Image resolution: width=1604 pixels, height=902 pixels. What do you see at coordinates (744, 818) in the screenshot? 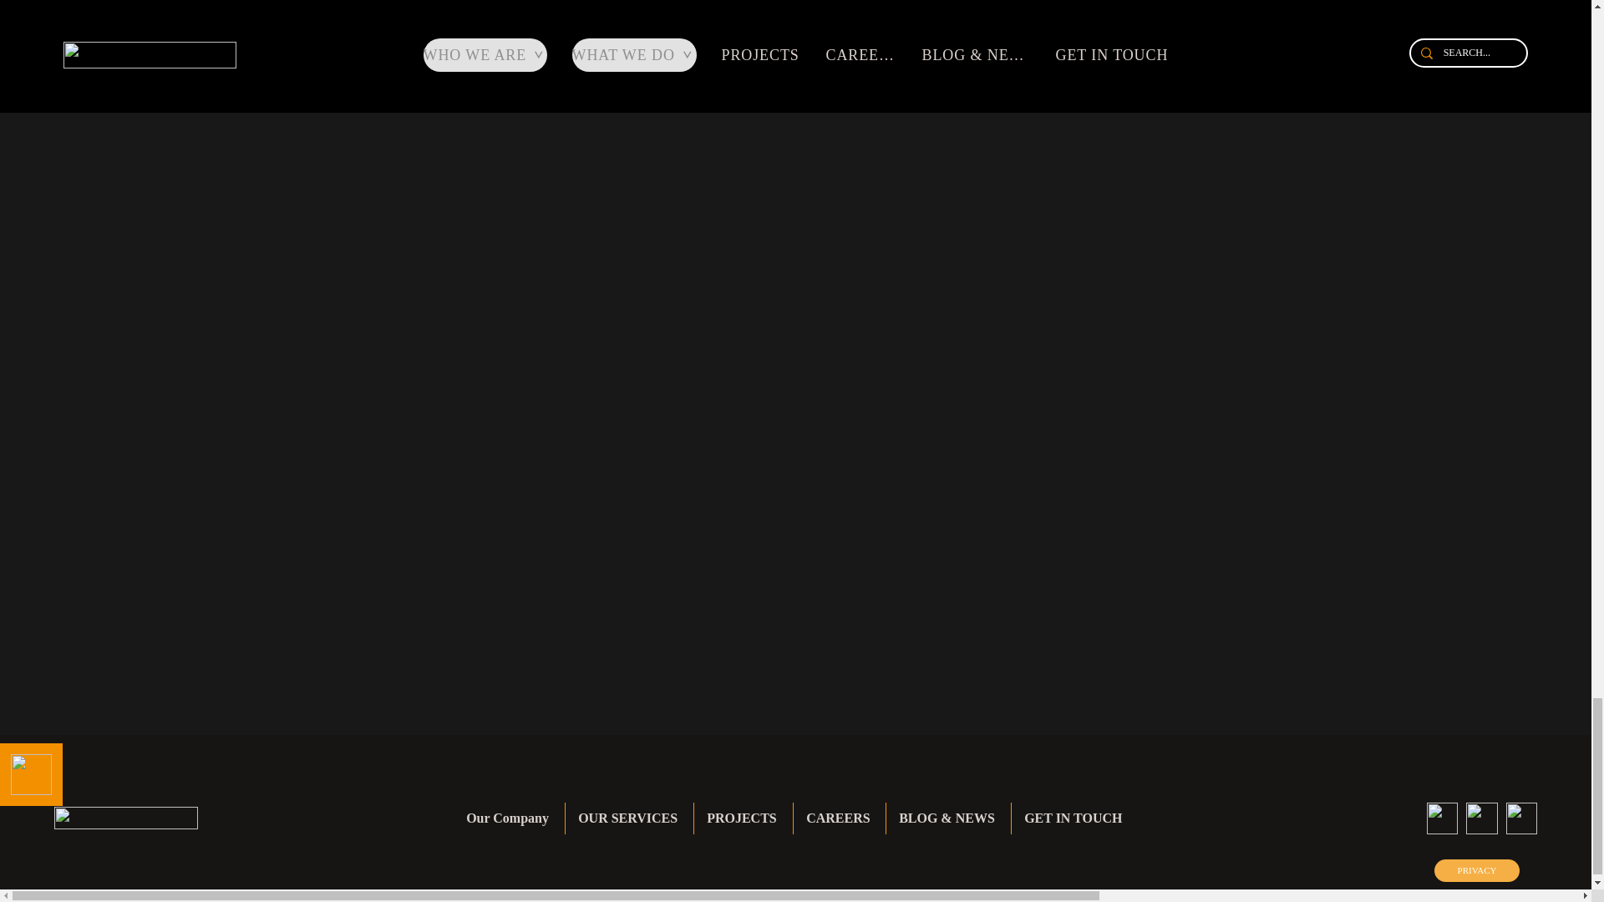
I see `PROJECTS` at bounding box center [744, 818].